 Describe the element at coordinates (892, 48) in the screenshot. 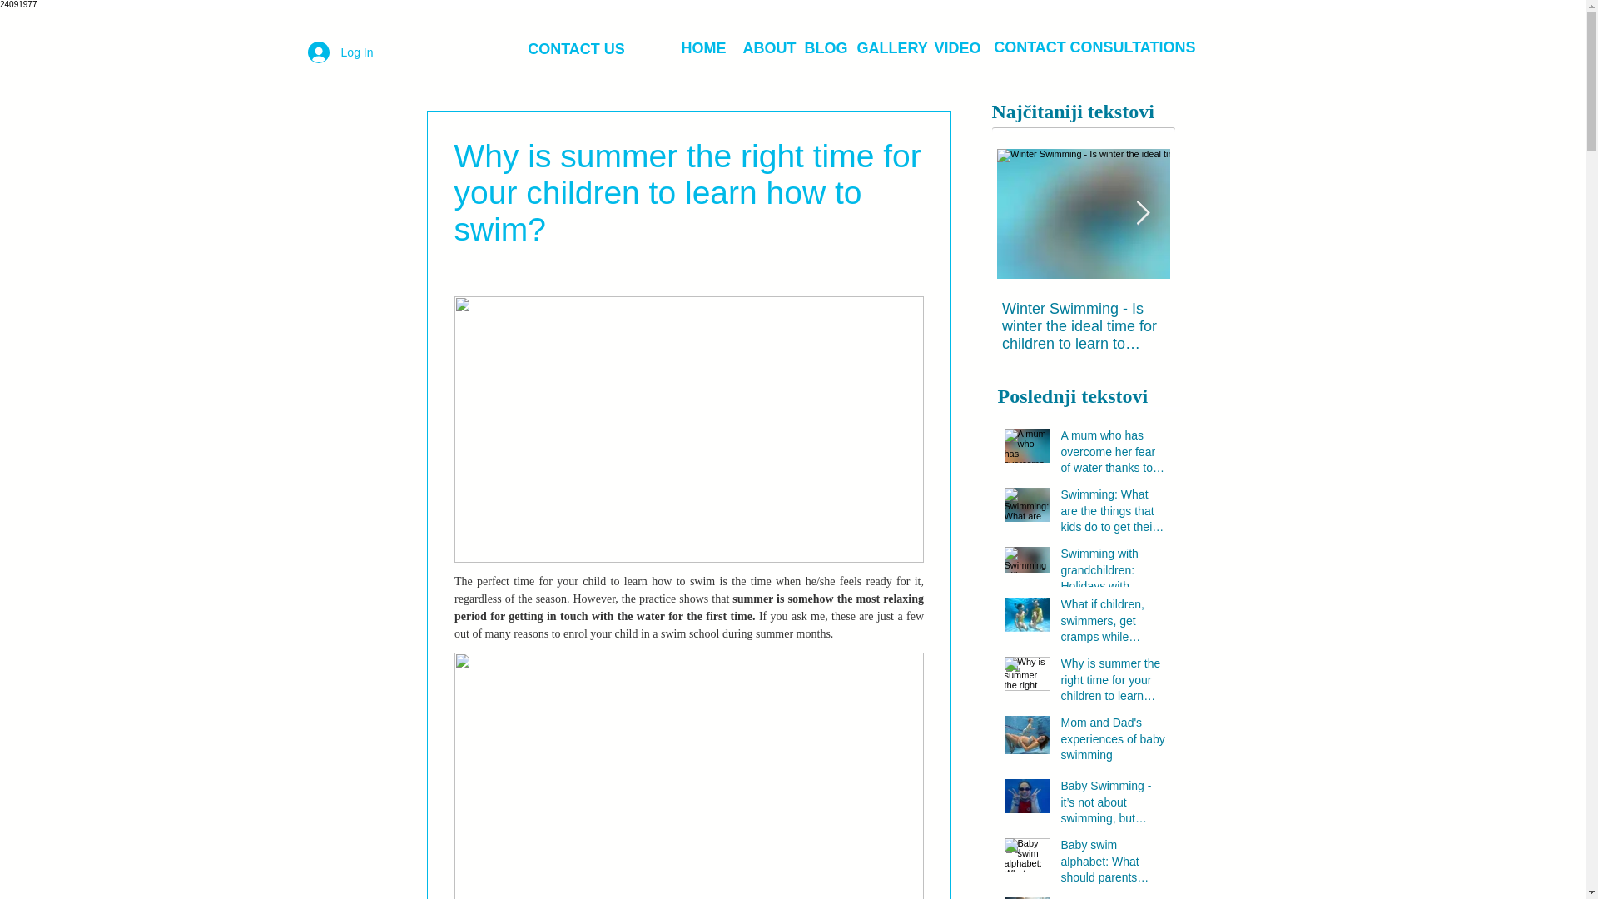

I see `GALLERY` at that location.